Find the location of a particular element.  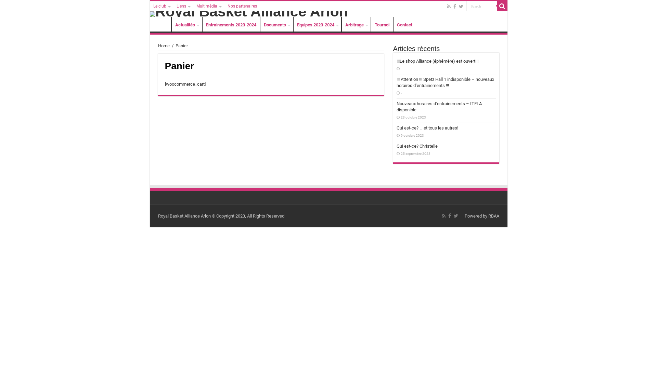

Home is located at coordinates (164, 46).